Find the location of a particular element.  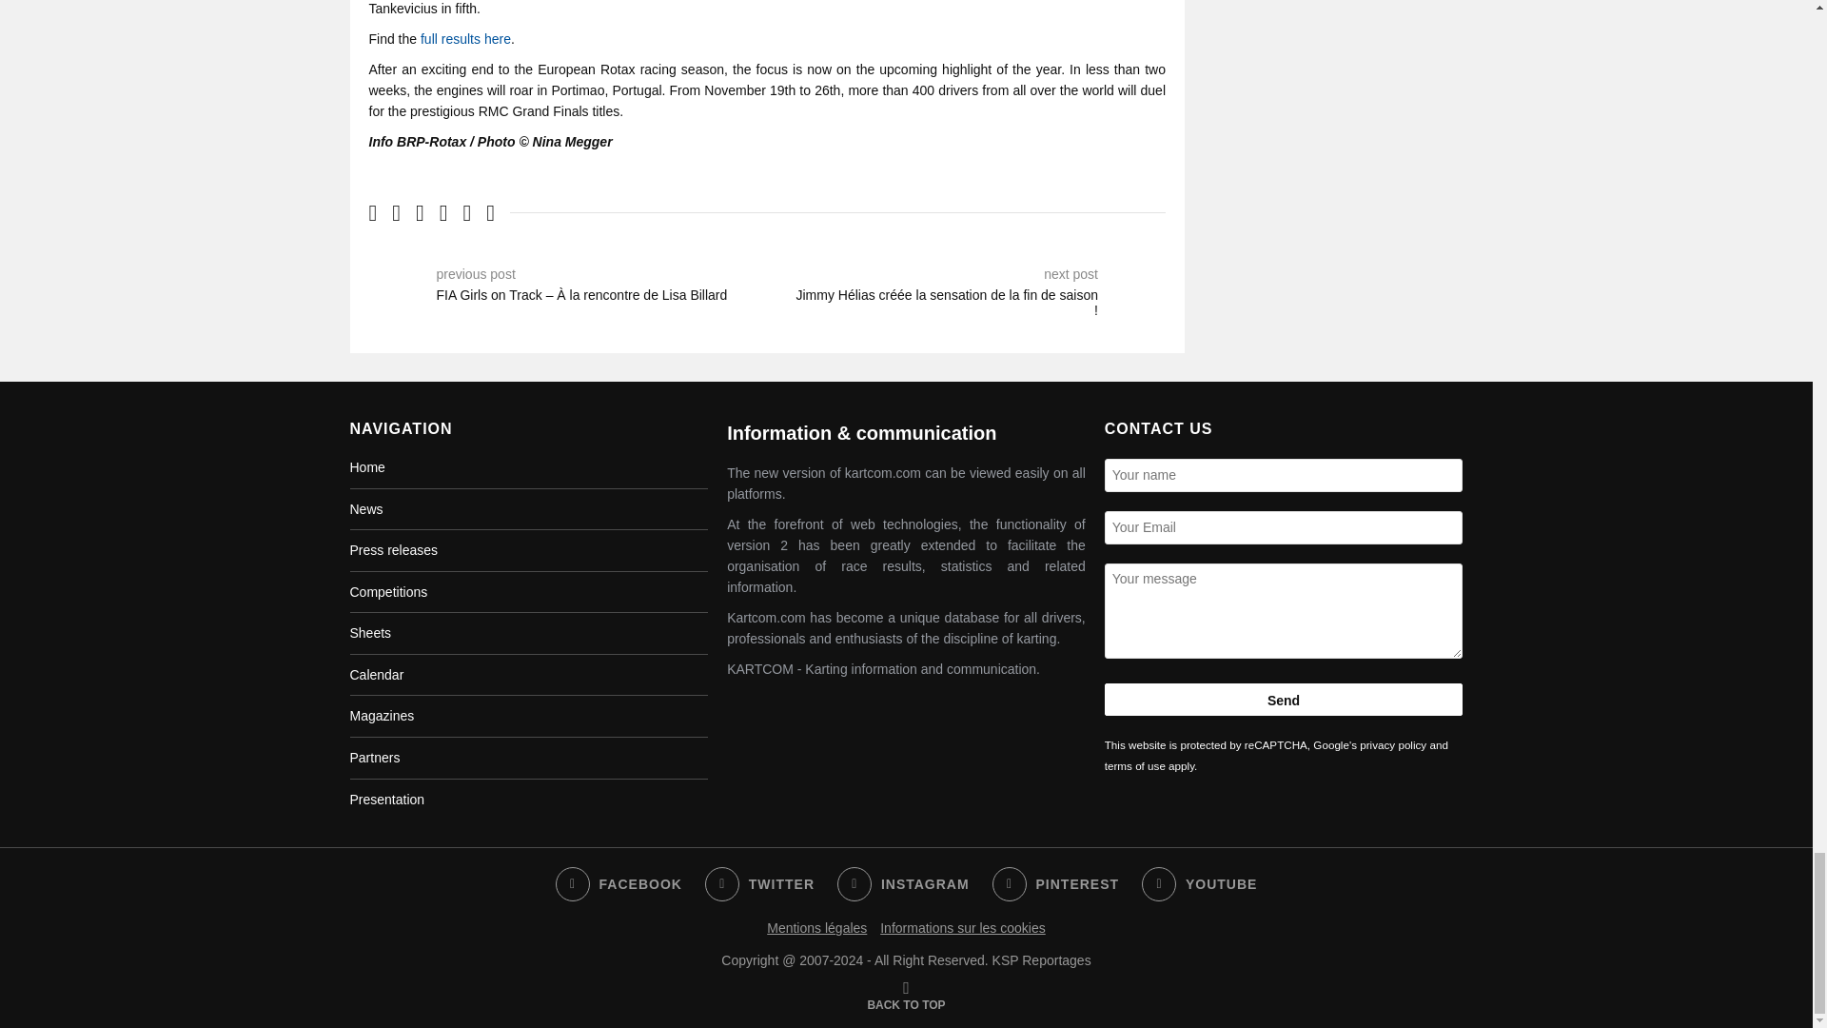

Send is located at coordinates (1284, 699).